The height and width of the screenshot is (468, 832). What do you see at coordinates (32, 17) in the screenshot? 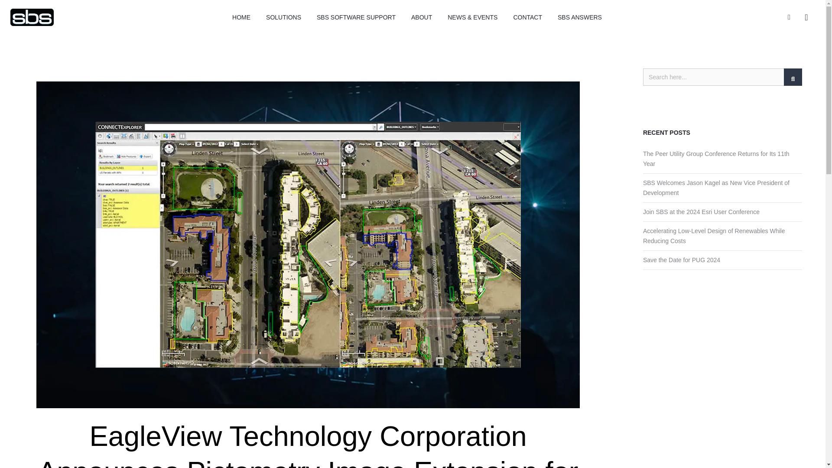
I see `Spatial Business Systems, LLC.` at bounding box center [32, 17].